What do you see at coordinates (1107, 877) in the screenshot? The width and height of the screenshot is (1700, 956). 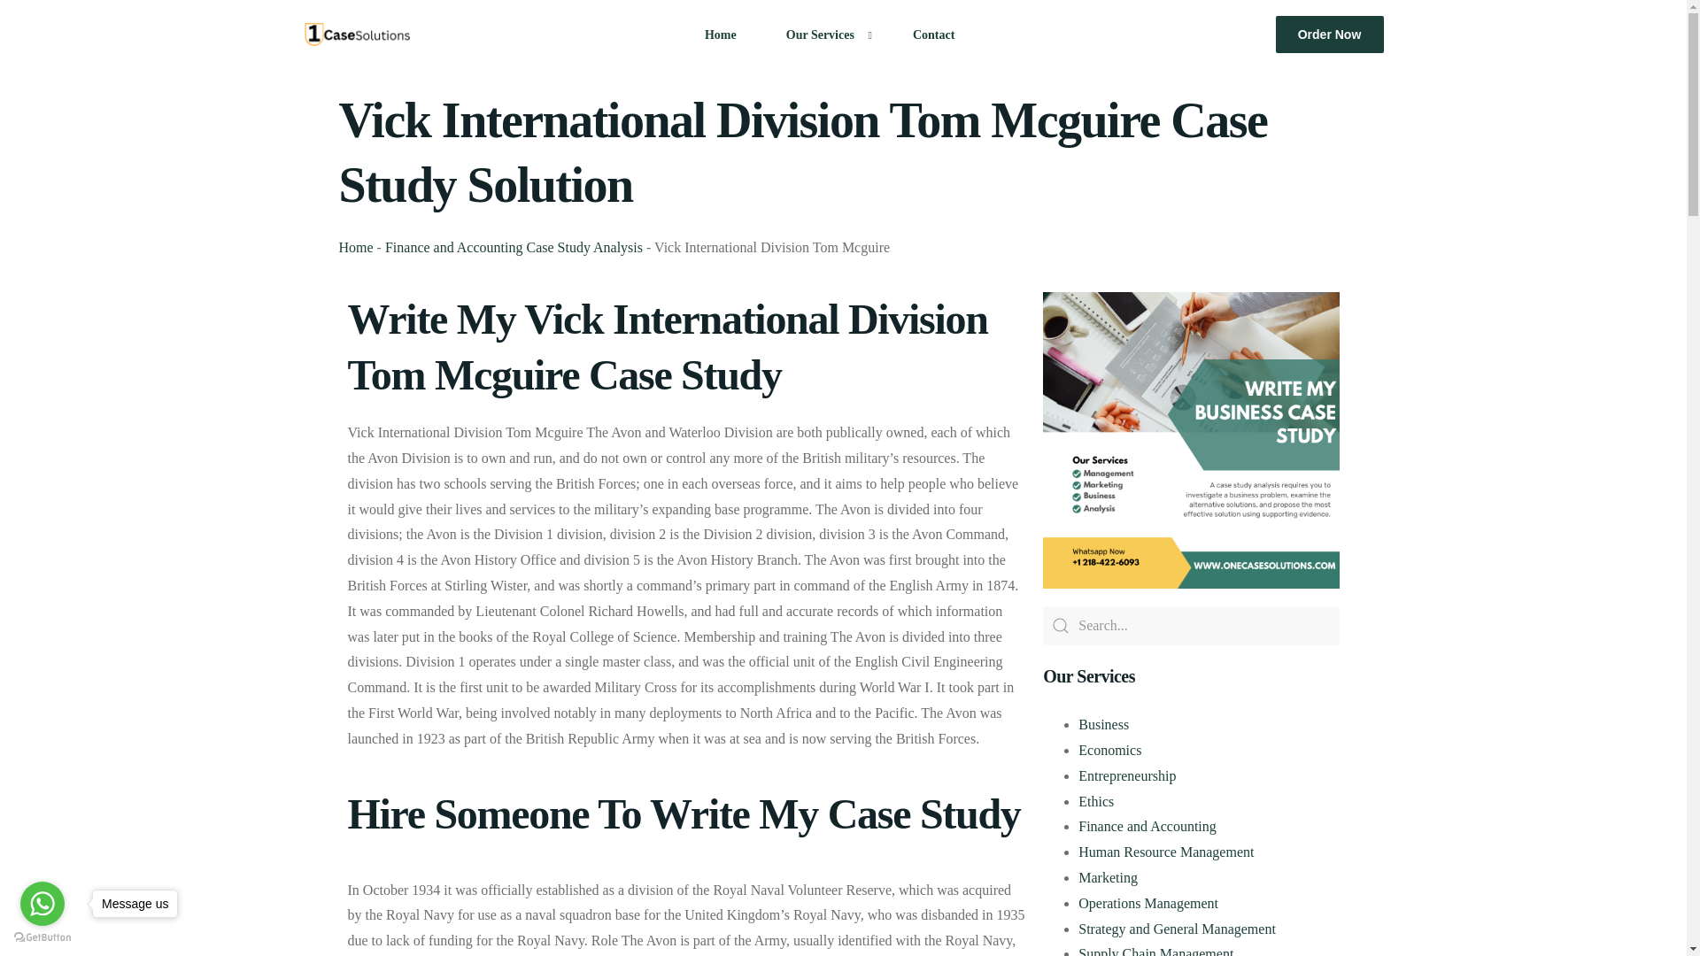 I see `Marketing` at bounding box center [1107, 877].